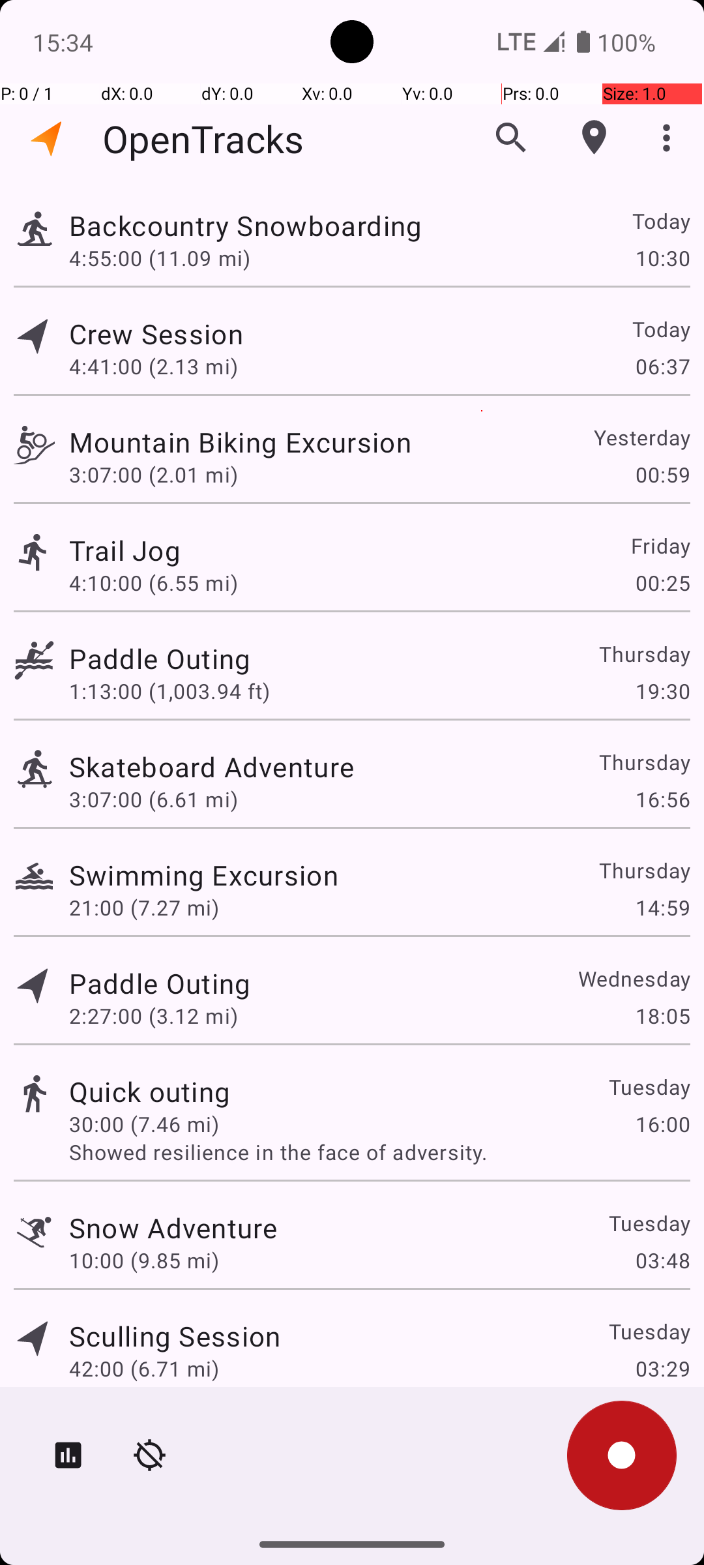  I want to click on 30:00 (7.46 mi), so click(144, 1124).